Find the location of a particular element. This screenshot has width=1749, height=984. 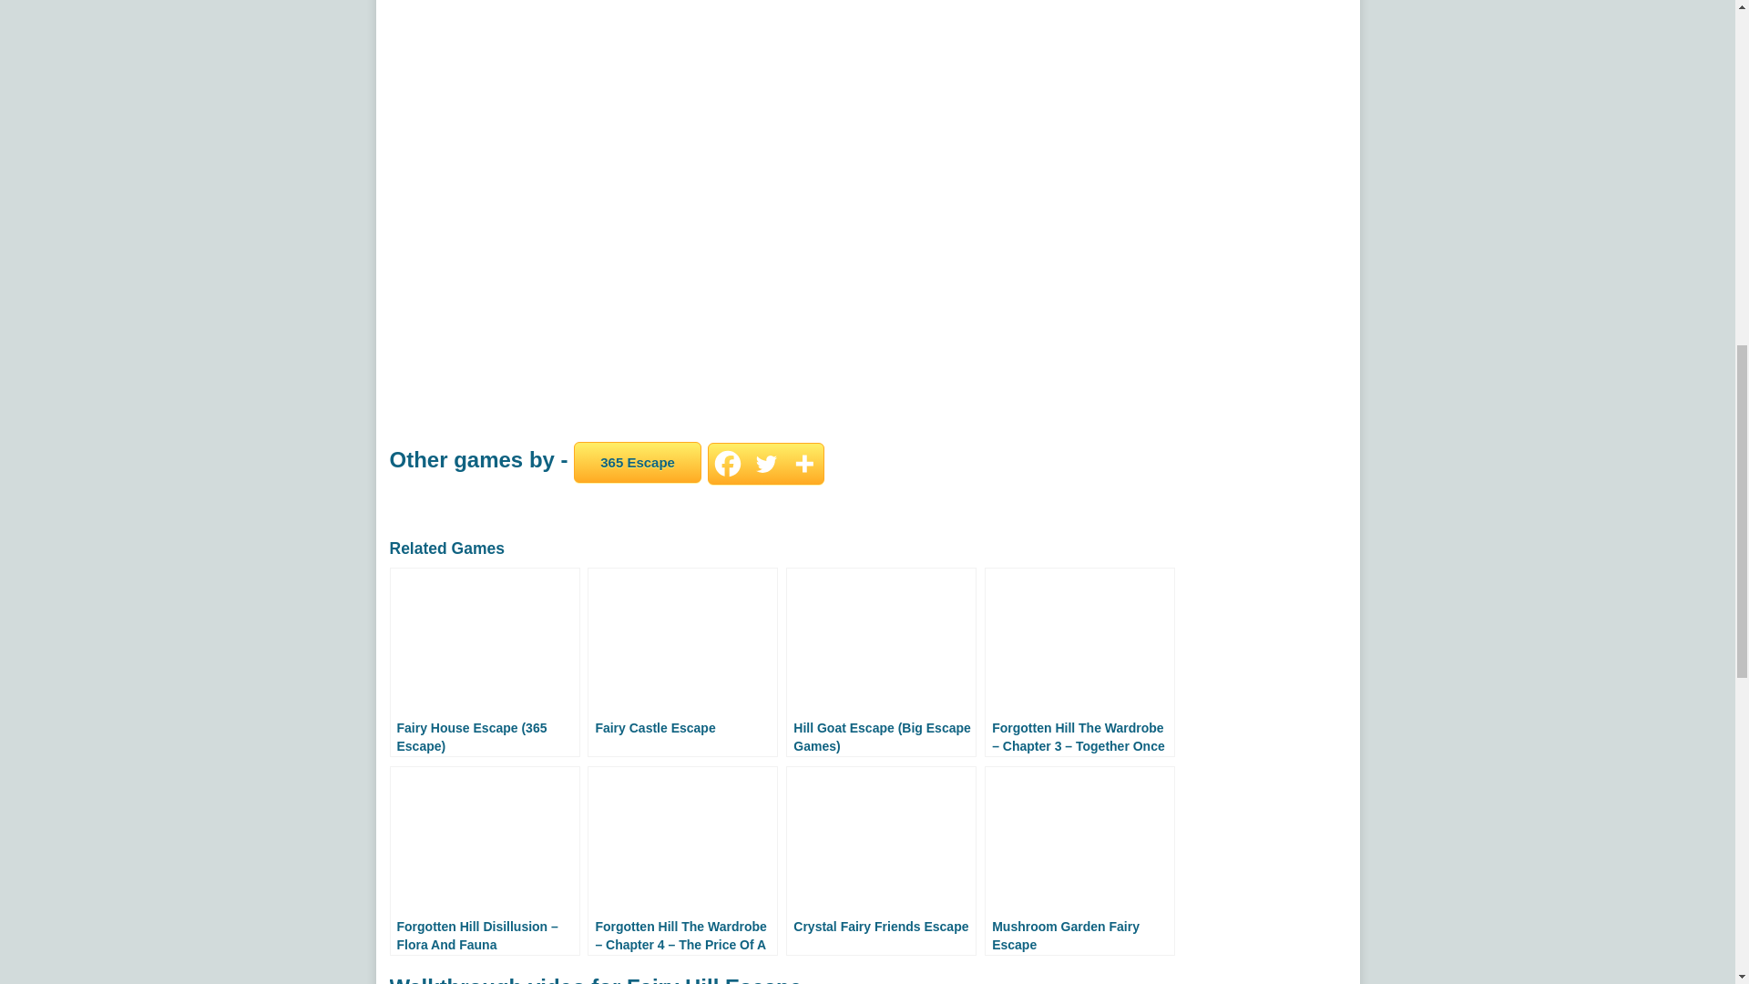

Fairy Castle Escape is located at coordinates (683, 661).